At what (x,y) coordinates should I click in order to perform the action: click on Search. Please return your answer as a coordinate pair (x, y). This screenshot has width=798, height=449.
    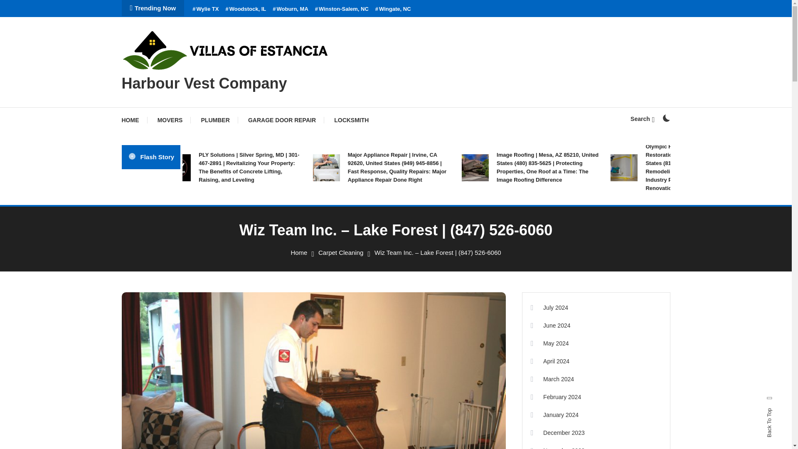
    Looking at the image, I should click on (642, 118).